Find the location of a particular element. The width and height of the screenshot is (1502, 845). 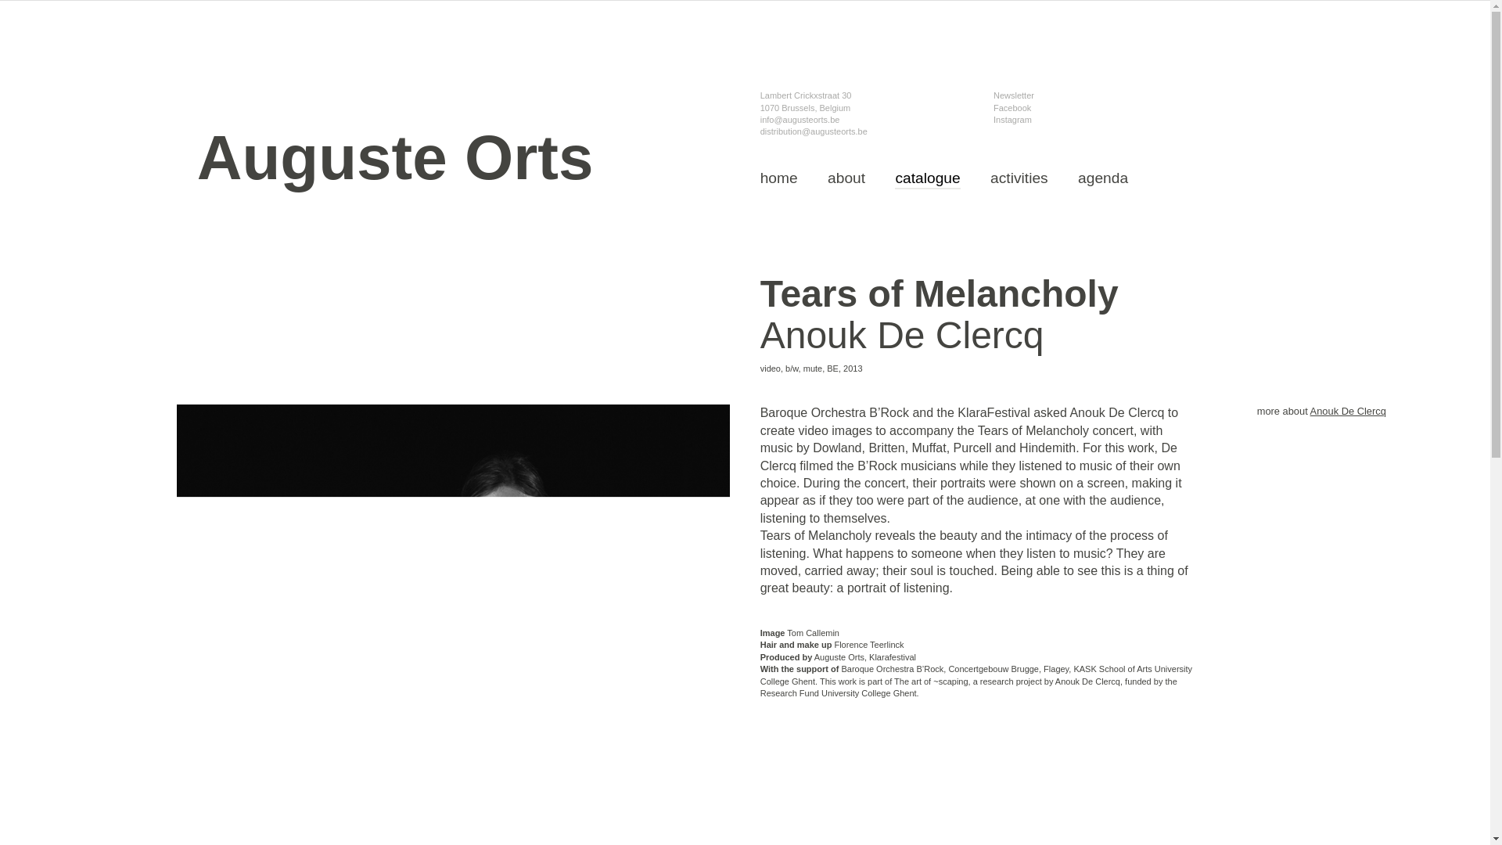

about is located at coordinates (846, 178).